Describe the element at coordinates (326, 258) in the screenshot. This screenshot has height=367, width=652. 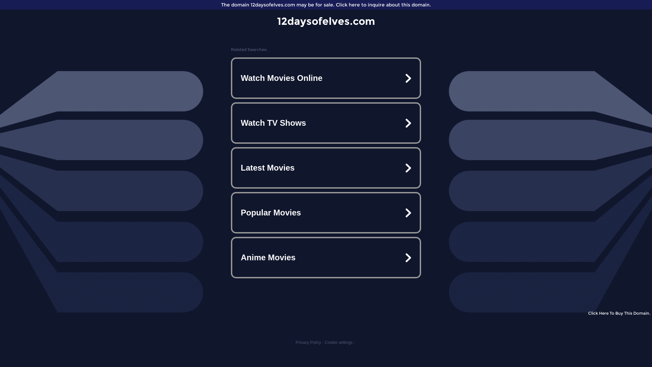
I see `Anime Movies` at that location.